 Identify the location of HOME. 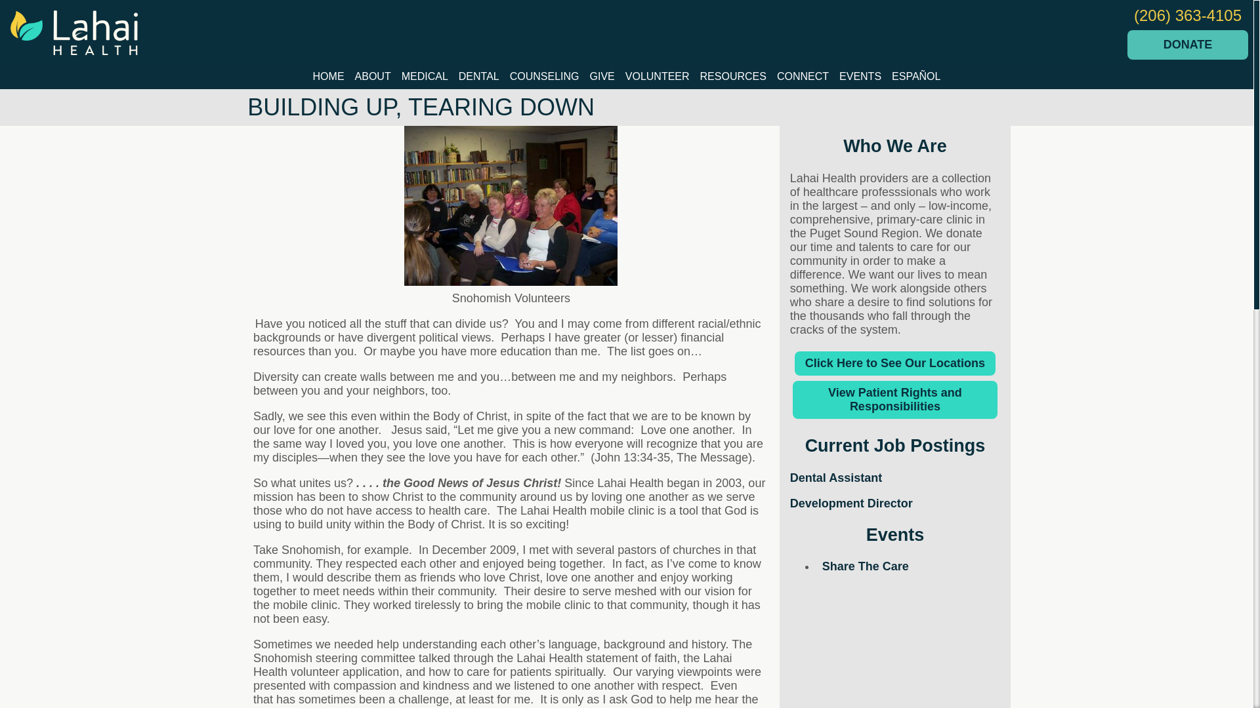
(328, 76).